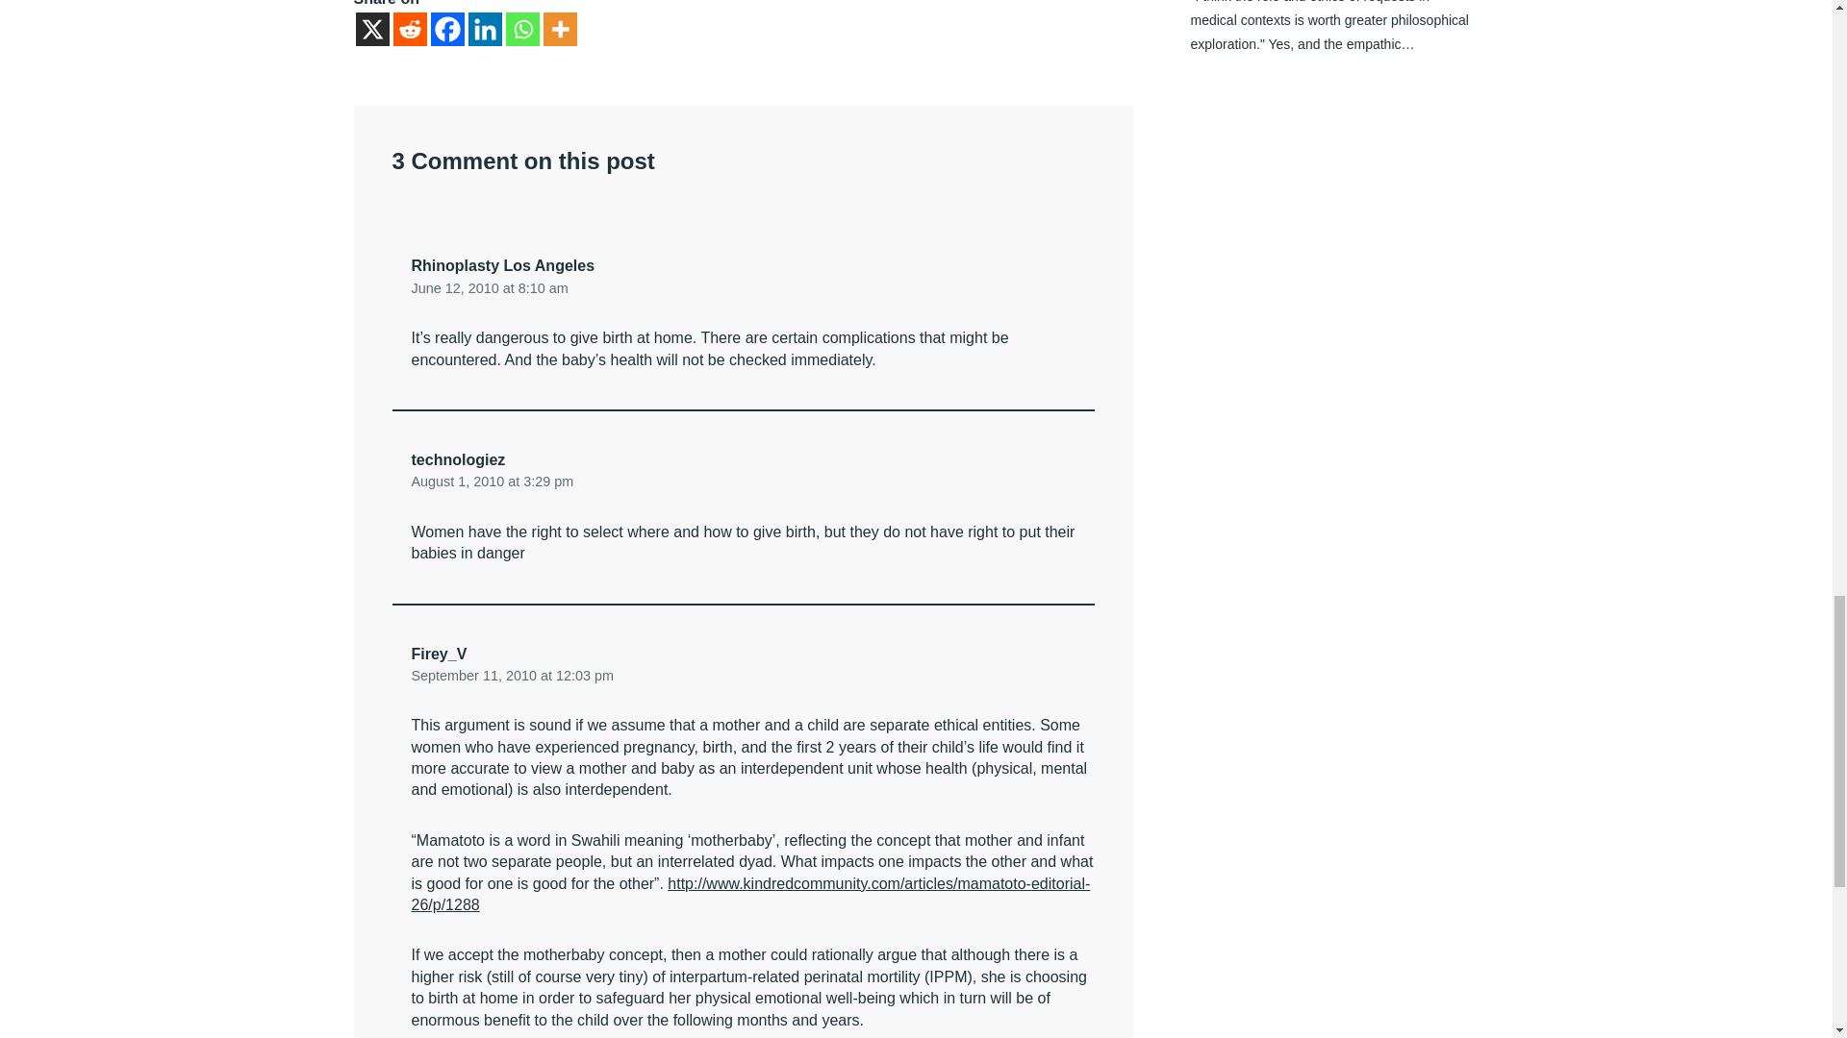 This screenshot has height=1038, width=1847. What do you see at coordinates (409, 29) in the screenshot?
I see `Reddit` at bounding box center [409, 29].